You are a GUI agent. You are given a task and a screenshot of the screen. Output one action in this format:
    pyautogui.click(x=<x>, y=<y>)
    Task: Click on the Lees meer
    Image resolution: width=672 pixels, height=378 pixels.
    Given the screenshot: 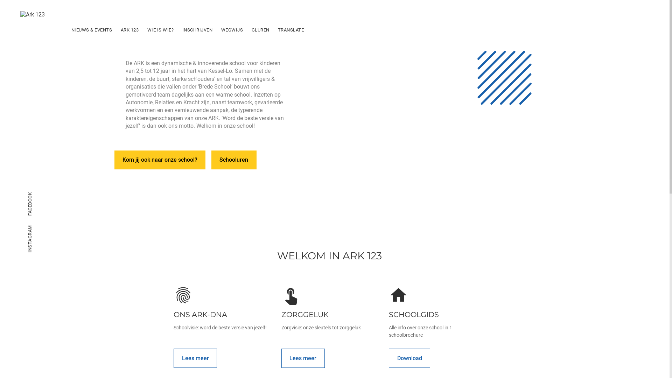 What is the action you would take?
    pyautogui.click(x=195, y=358)
    